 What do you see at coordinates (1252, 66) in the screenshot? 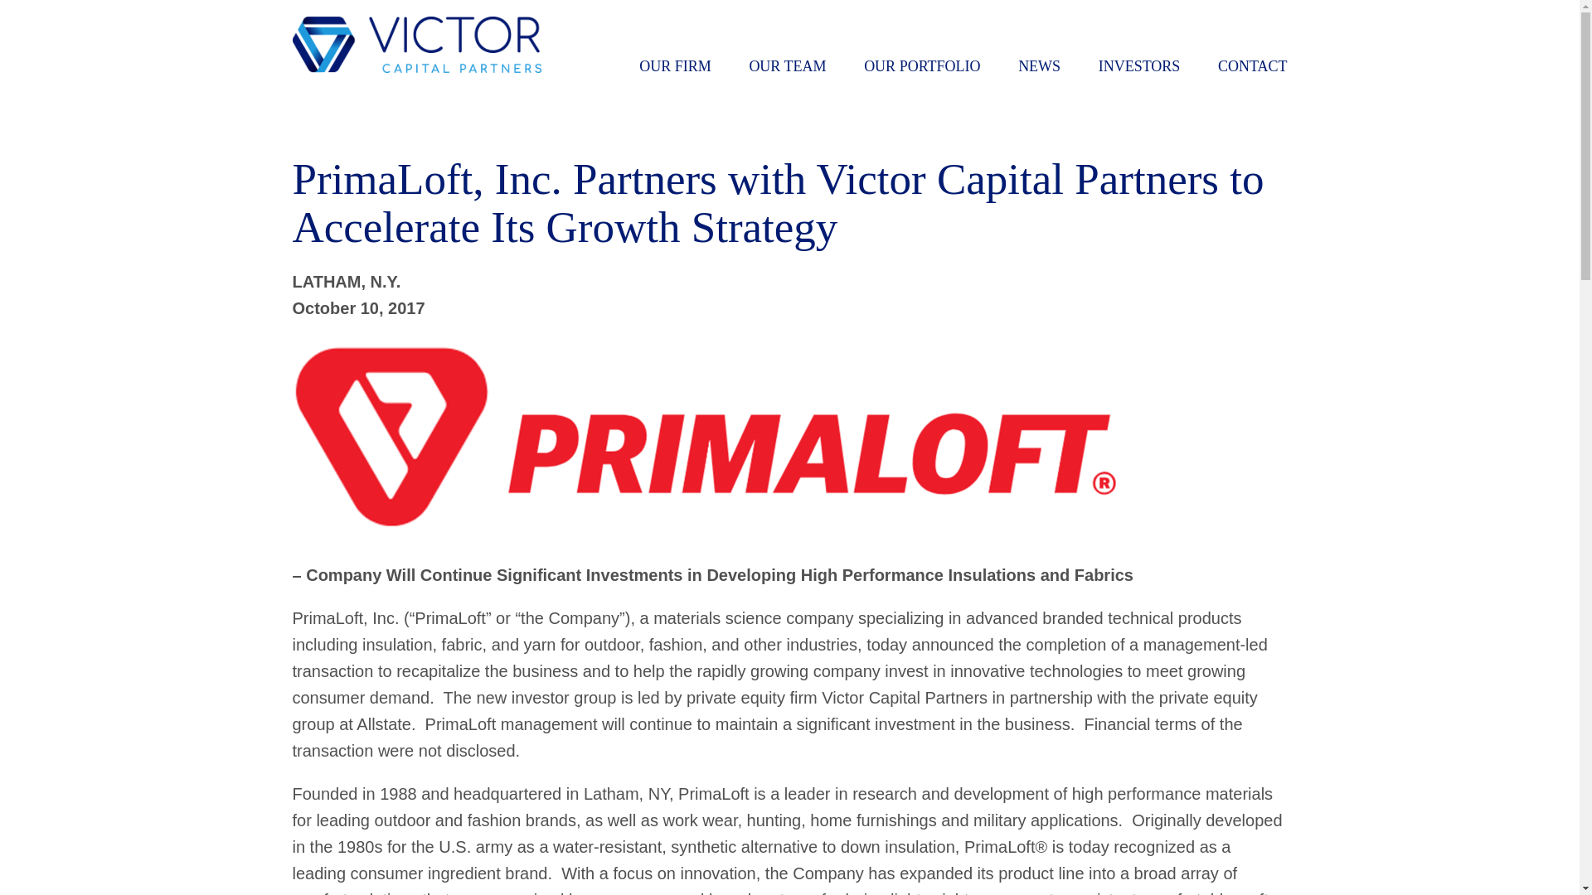
I see `CONTACT` at bounding box center [1252, 66].